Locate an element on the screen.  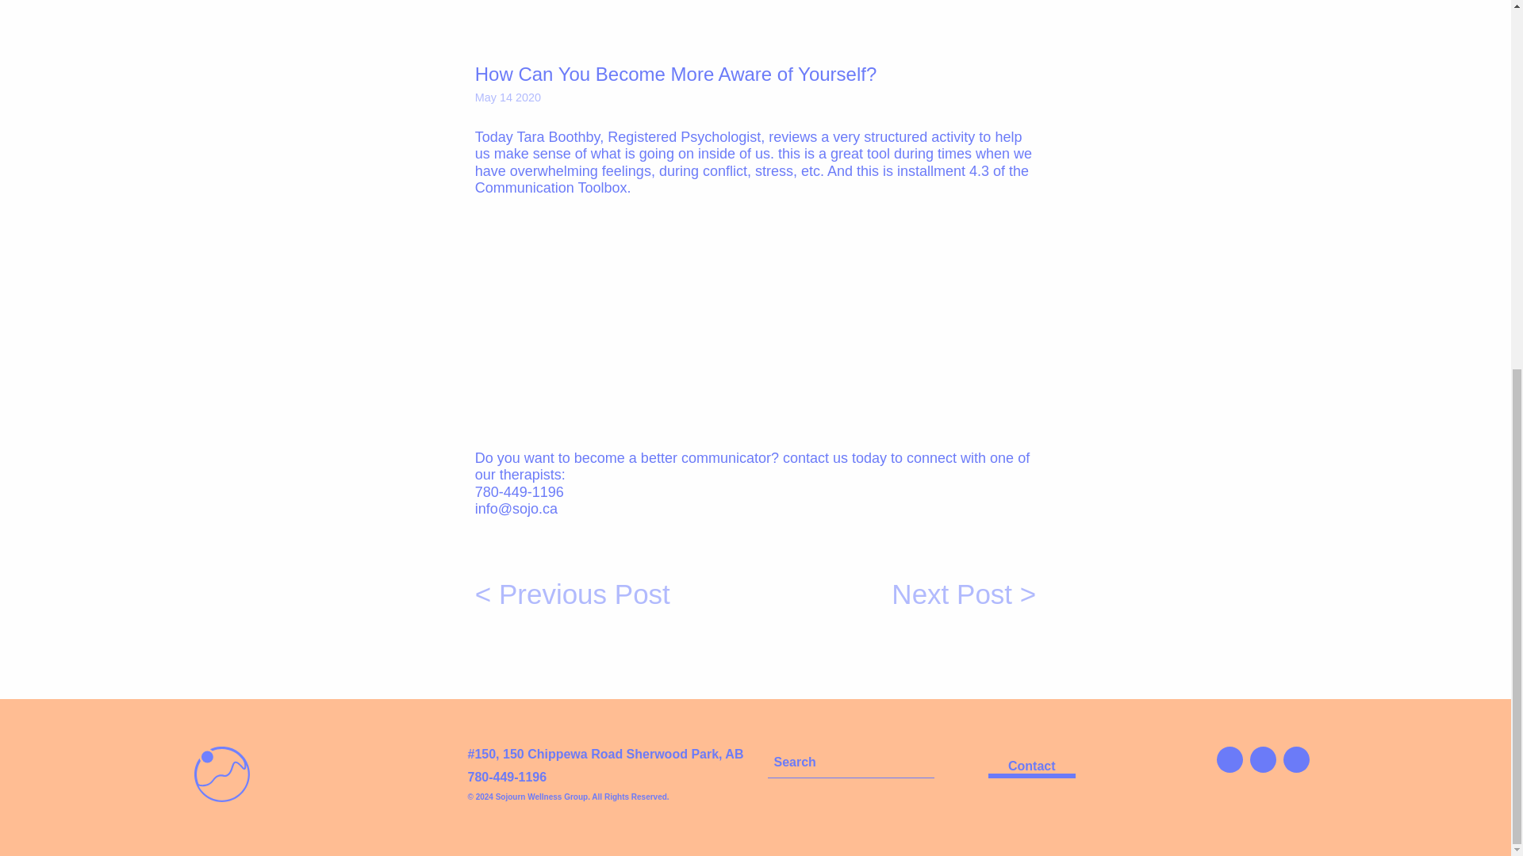
Contact is located at coordinates (1031, 767).